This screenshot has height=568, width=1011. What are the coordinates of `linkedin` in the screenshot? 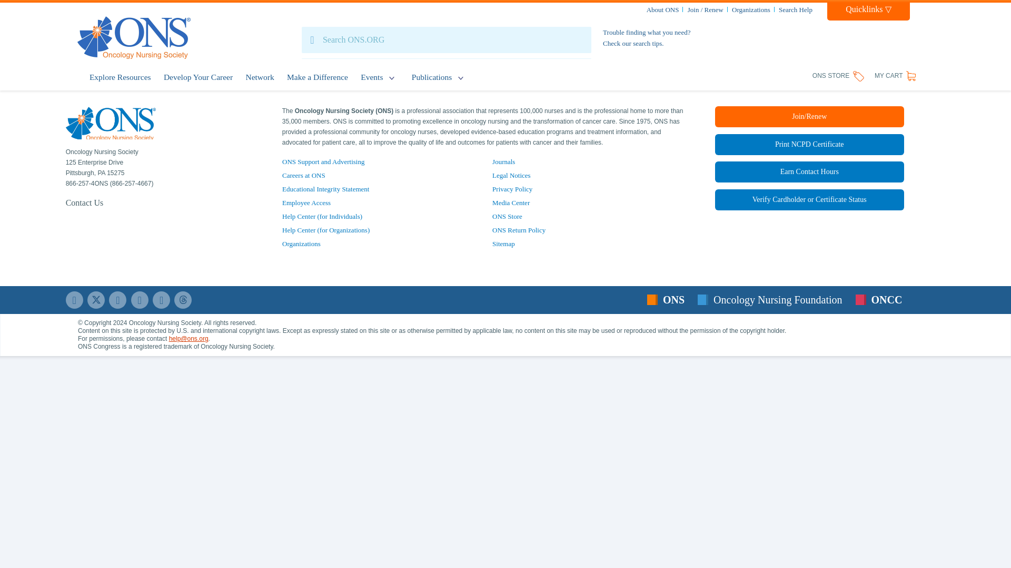 It's located at (118, 300).